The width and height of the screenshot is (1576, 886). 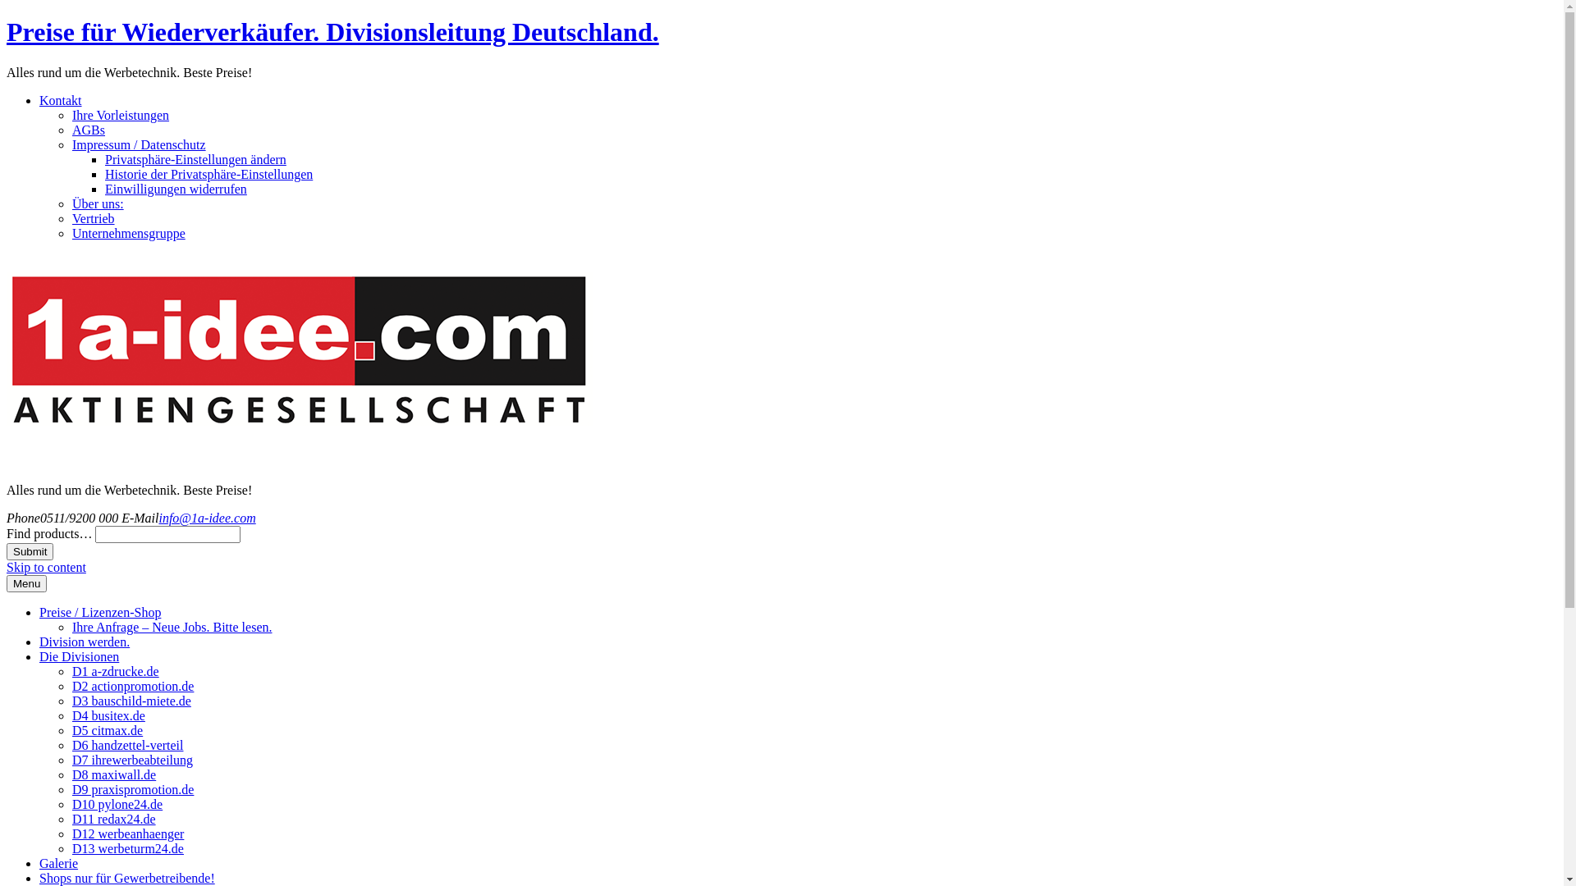 I want to click on Menu, so click(x=26, y=584).